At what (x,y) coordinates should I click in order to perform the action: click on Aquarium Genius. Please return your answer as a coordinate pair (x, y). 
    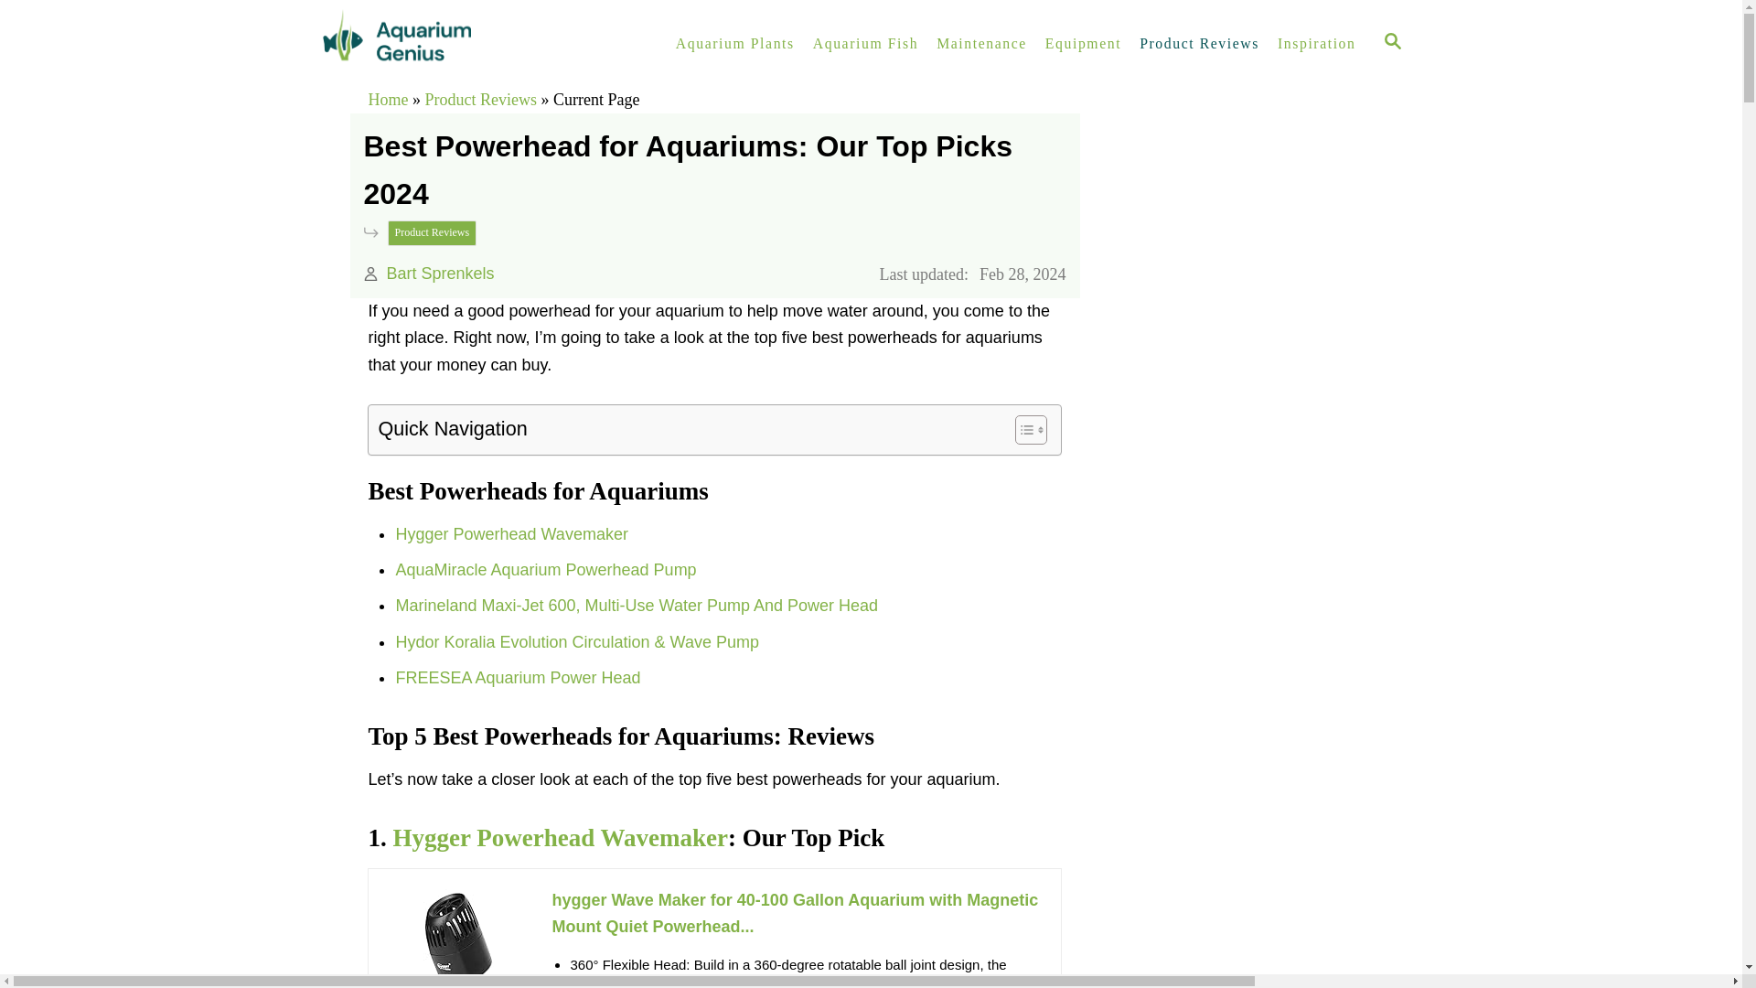
    Looking at the image, I should click on (476, 44).